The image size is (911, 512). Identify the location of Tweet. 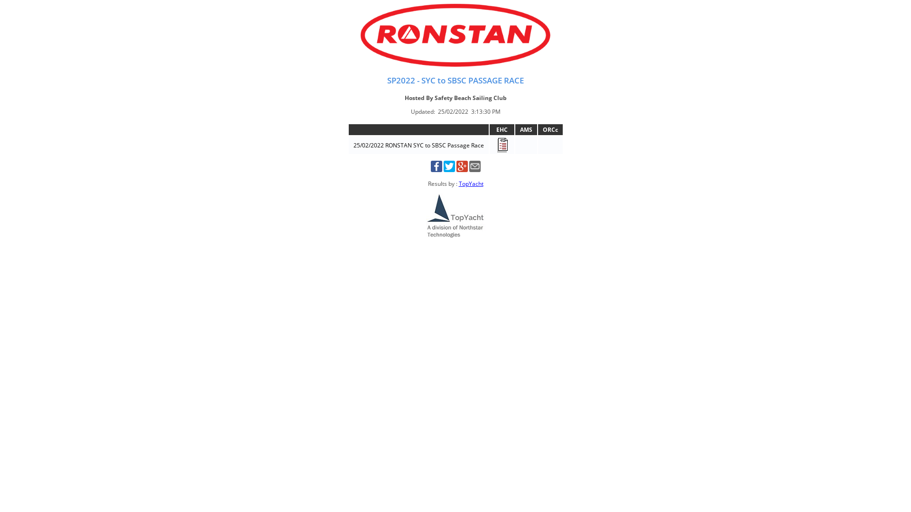
(449, 170).